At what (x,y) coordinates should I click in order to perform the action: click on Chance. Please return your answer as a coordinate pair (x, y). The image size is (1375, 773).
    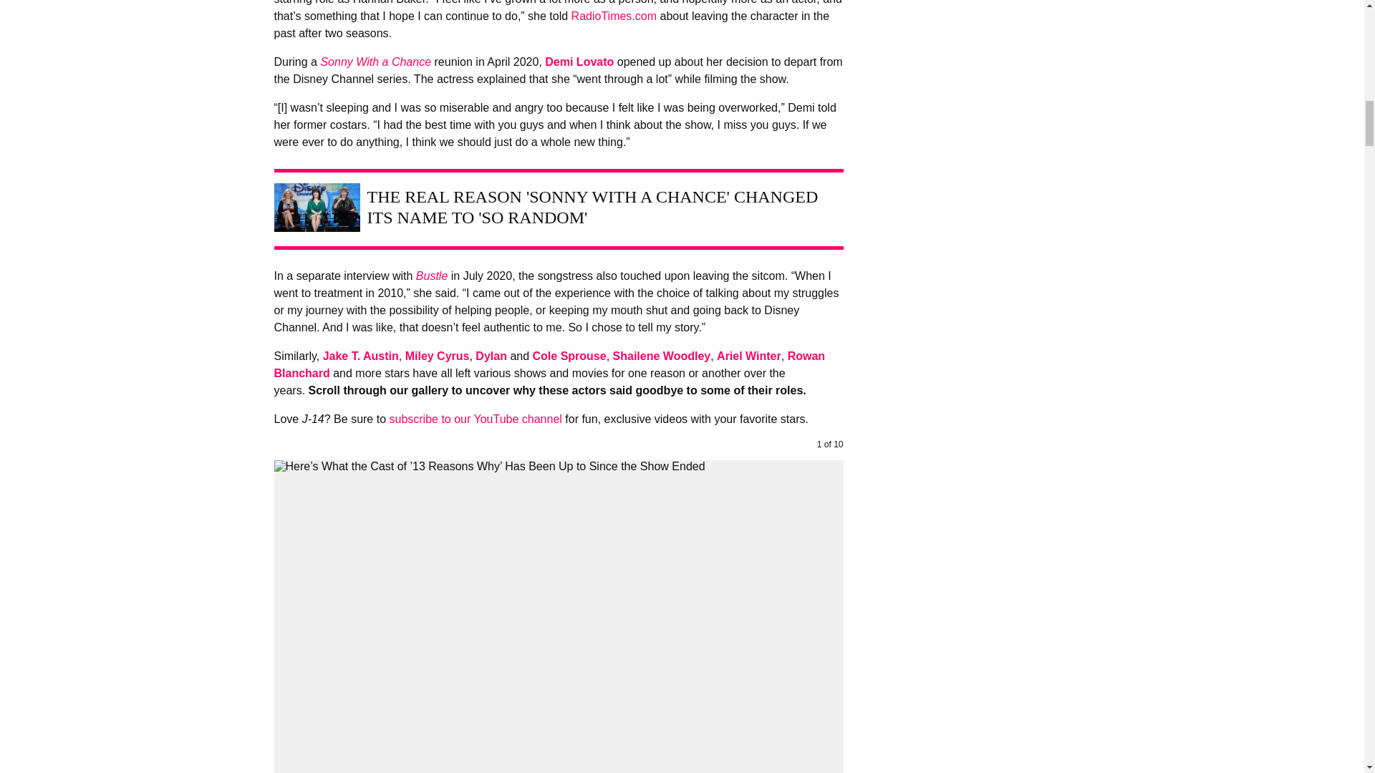
    Looking at the image, I should click on (411, 62).